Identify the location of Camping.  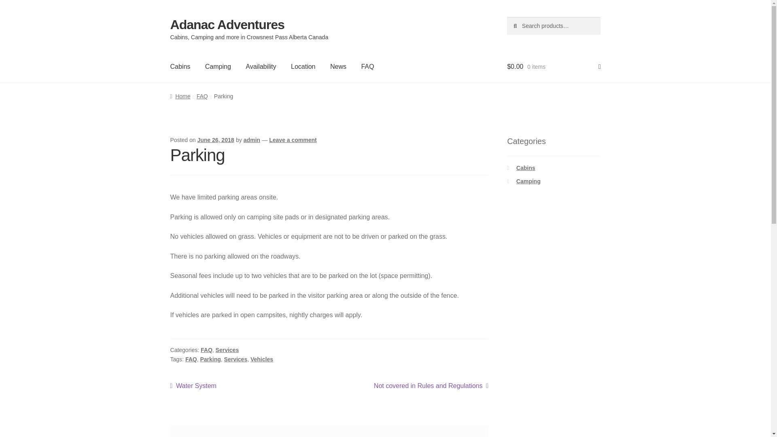
(529, 181).